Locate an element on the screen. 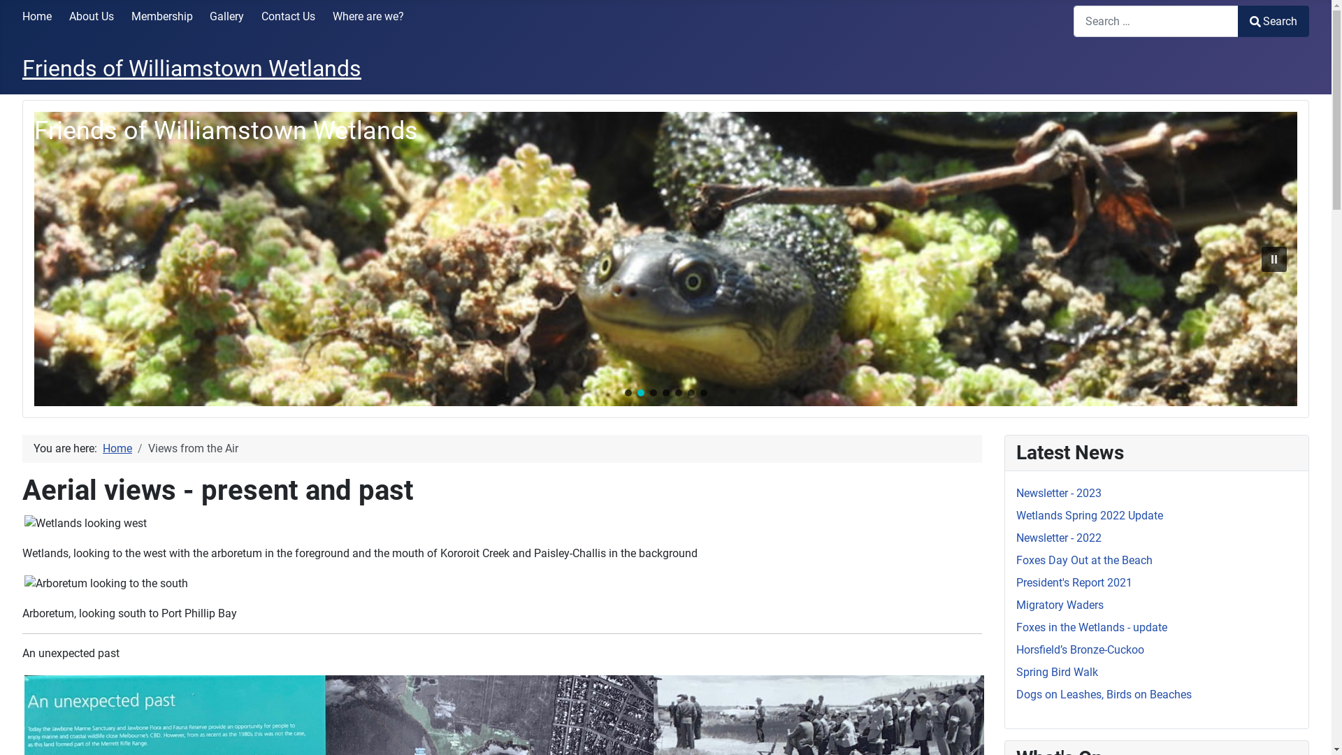 The width and height of the screenshot is (1342, 755). Newsletter - 2023 is located at coordinates (1059, 494).